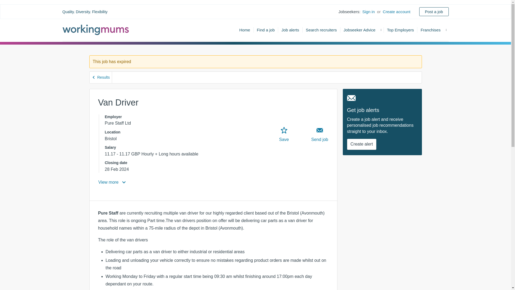  What do you see at coordinates (368, 12) in the screenshot?
I see `Sign in` at bounding box center [368, 12].